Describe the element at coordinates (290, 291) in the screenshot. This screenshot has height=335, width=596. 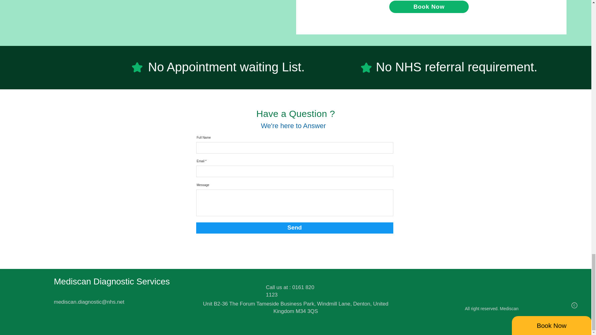
I see `Call us at : 0161 820 1123` at that location.